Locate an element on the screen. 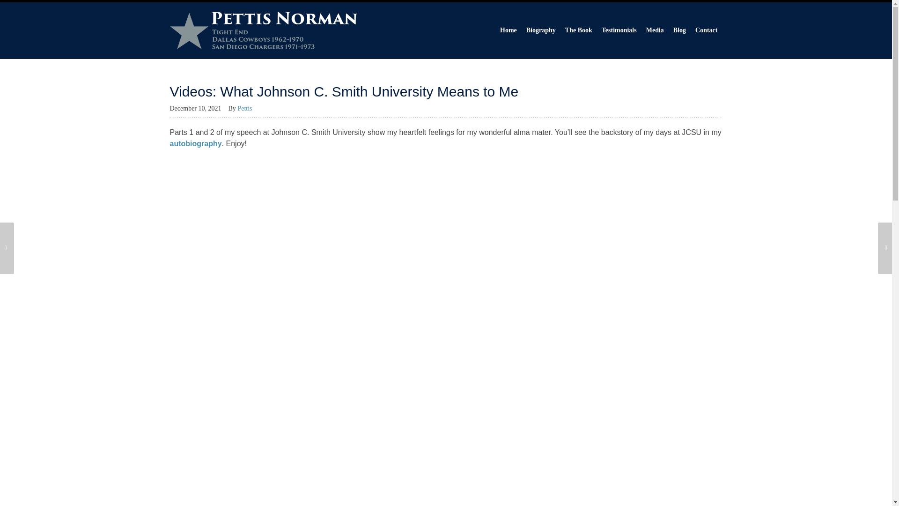 The width and height of the screenshot is (899, 506). Pettis Norman is located at coordinates (263, 30).